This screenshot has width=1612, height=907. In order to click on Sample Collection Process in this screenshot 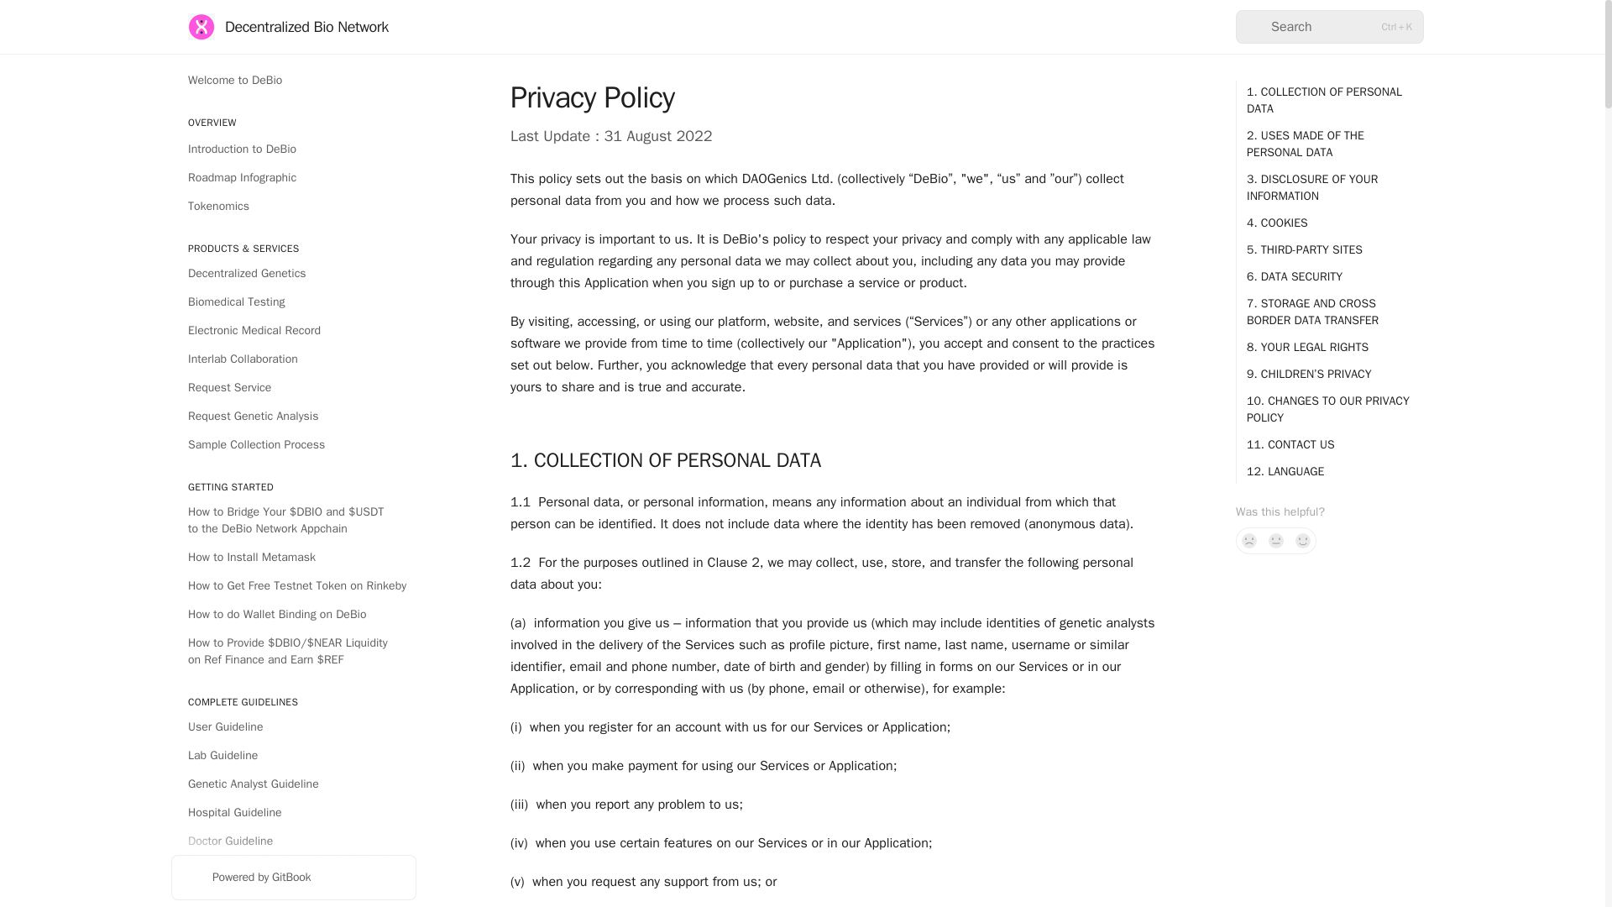, I will do `click(293, 445)`.